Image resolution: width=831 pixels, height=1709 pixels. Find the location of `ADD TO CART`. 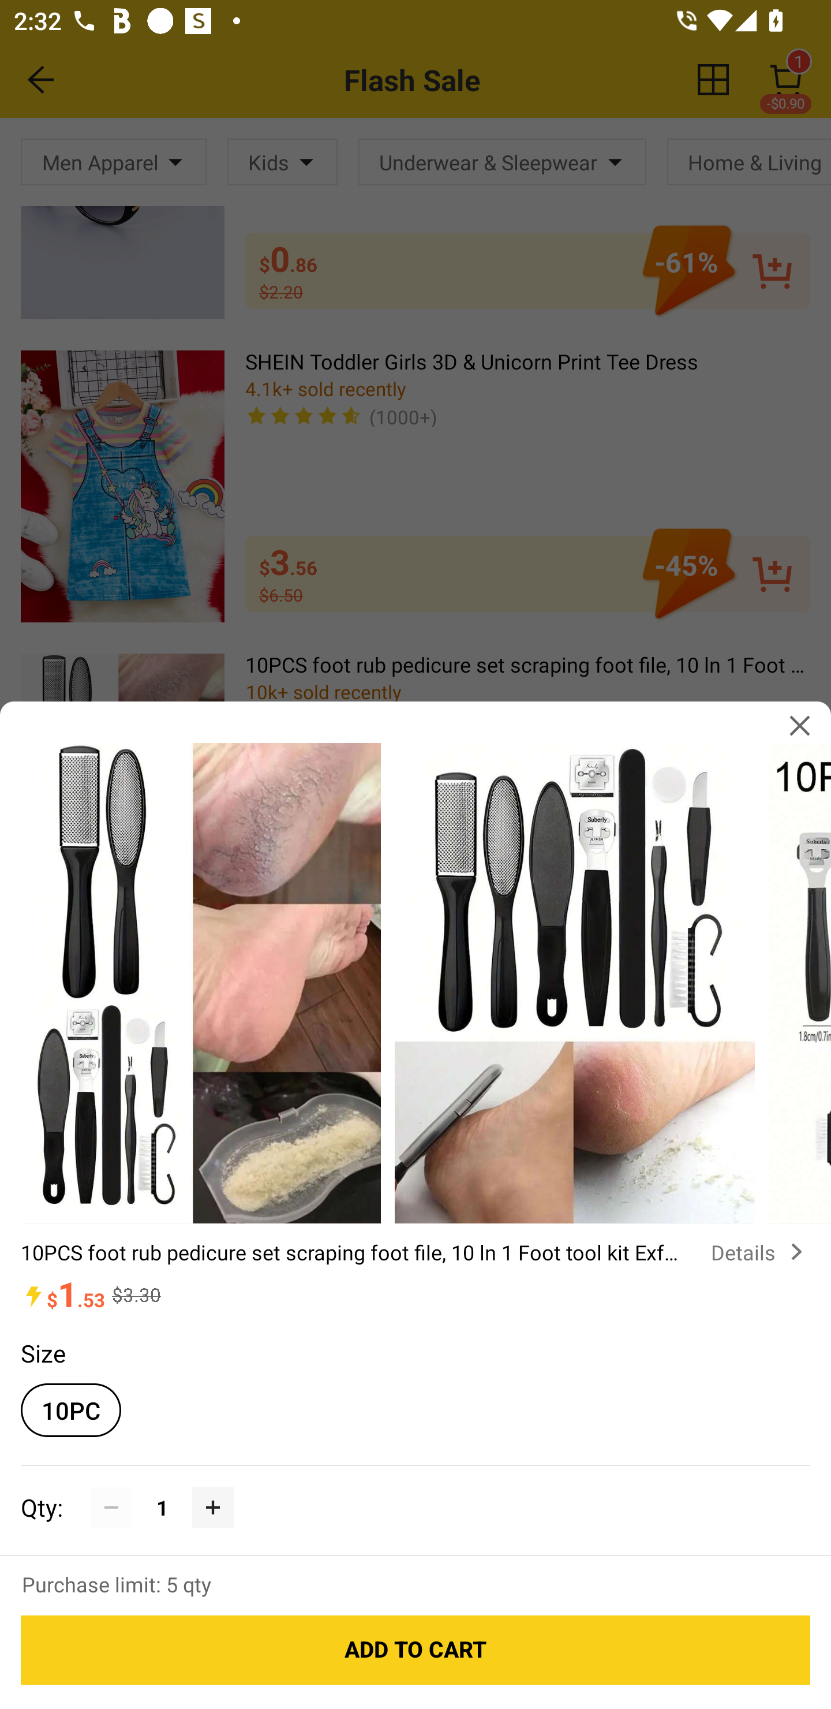

ADD TO CART is located at coordinates (415, 1650).